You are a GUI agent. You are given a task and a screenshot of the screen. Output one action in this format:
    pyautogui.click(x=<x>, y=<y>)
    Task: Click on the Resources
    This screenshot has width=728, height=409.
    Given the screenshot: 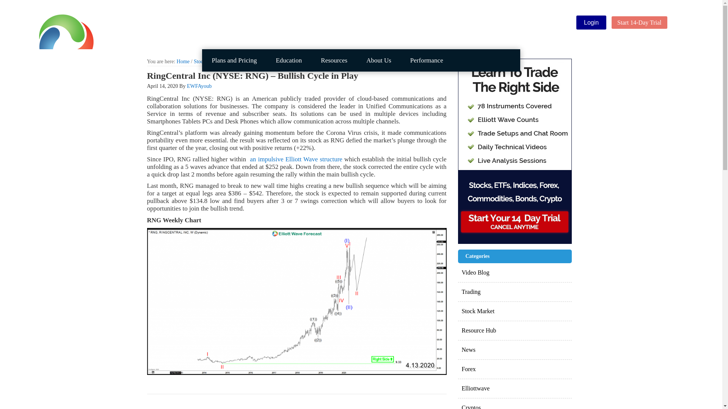 What is the action you would take?
    pyautogui.click(x=334, y=60)
    